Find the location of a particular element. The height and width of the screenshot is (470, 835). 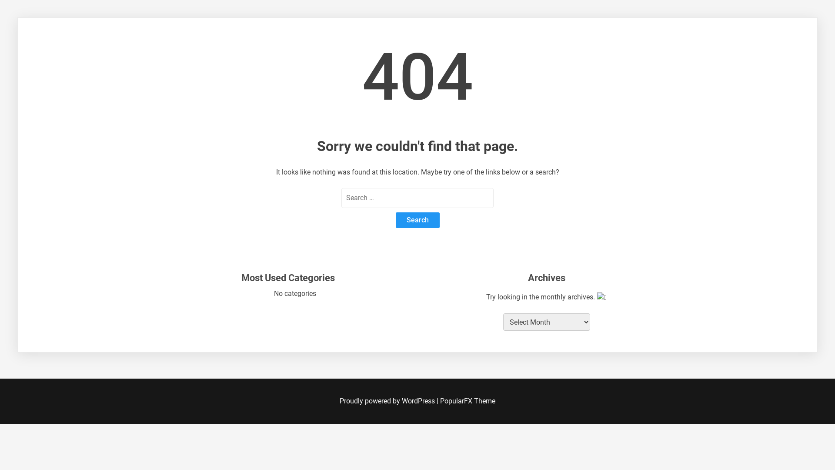

Search is located at coordinates (417, 220).